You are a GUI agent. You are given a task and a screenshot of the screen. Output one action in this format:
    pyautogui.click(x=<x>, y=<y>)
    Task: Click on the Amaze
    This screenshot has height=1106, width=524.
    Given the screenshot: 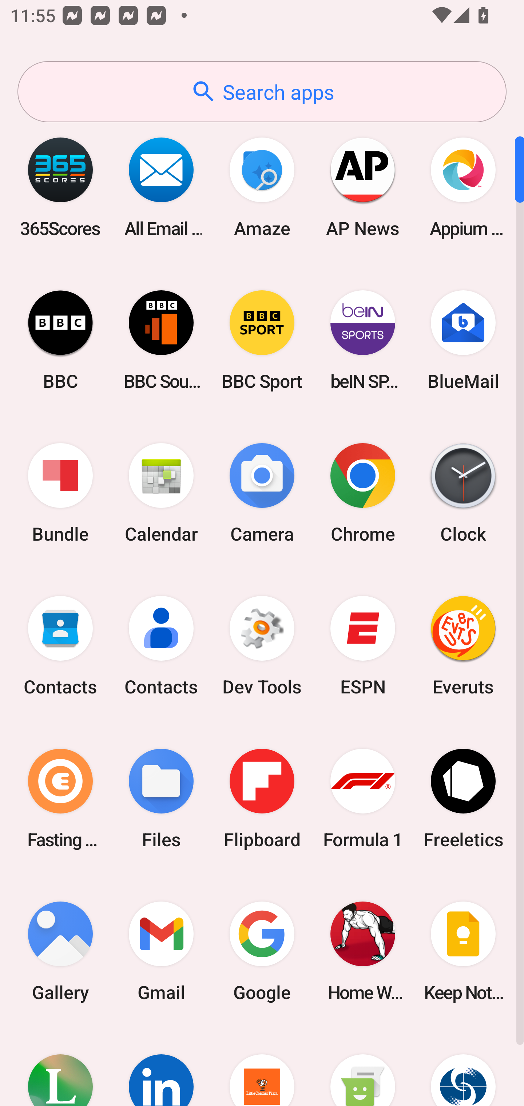 What is the action you would take?
    pyautogui.click(x=262, y=187)
    